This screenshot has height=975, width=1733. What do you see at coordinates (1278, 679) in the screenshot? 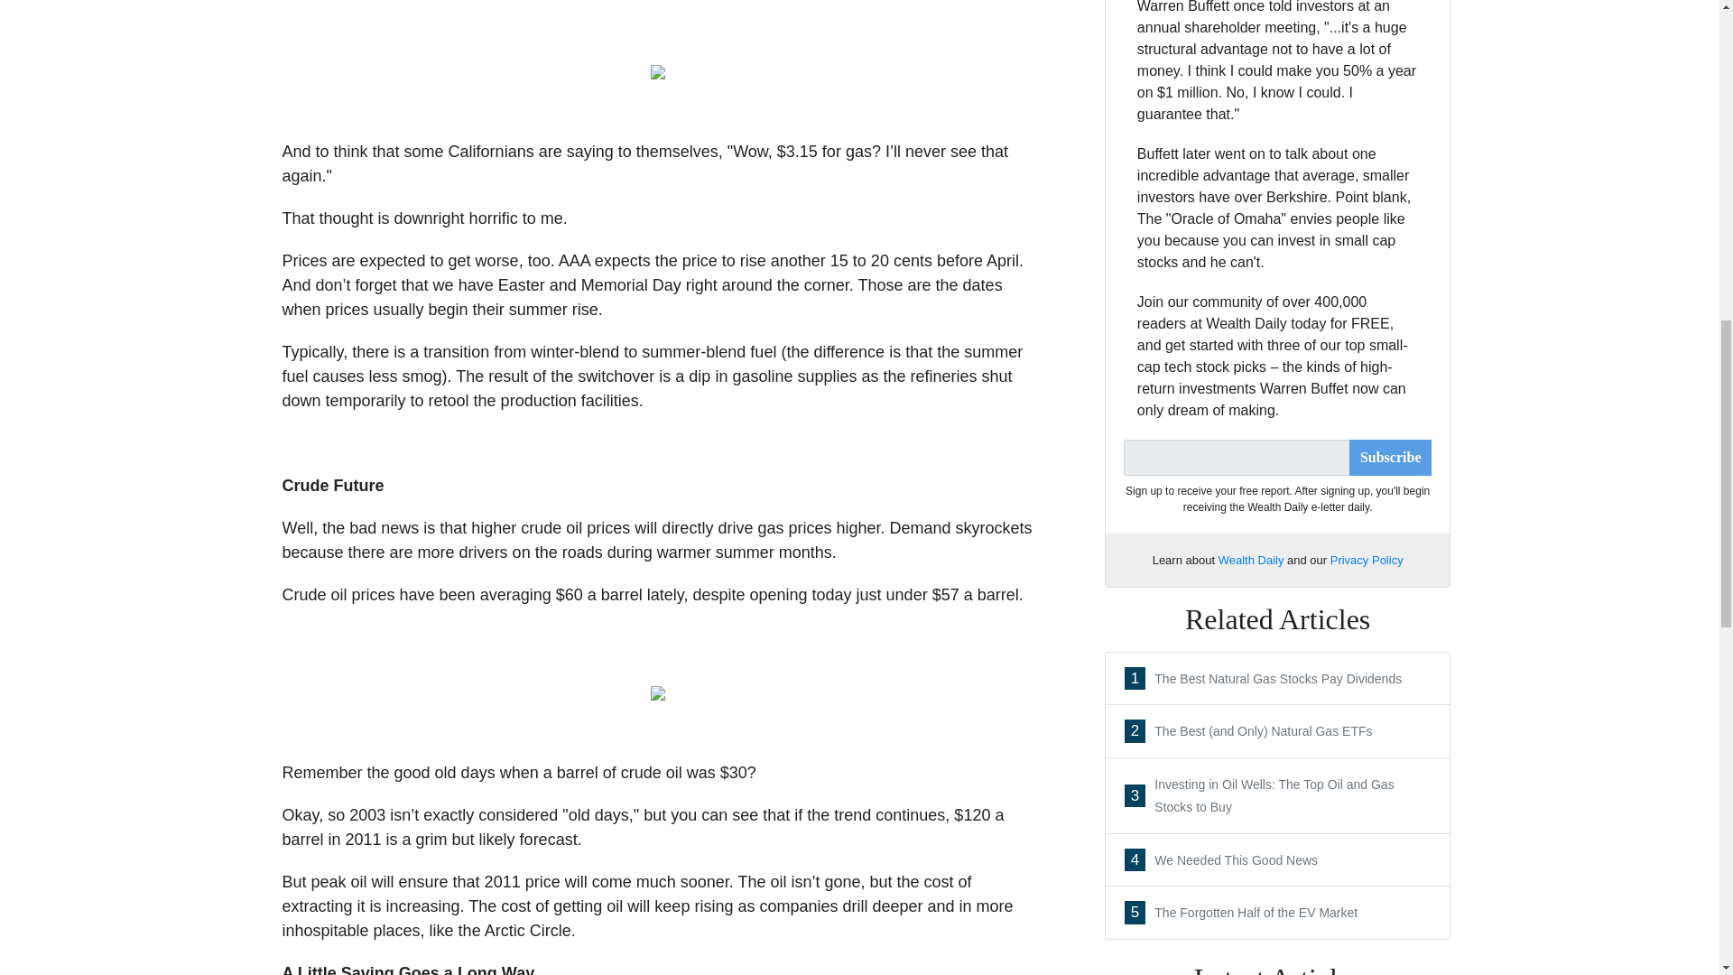
I see `Wealth Daily` at bounding box center [1278, 679].